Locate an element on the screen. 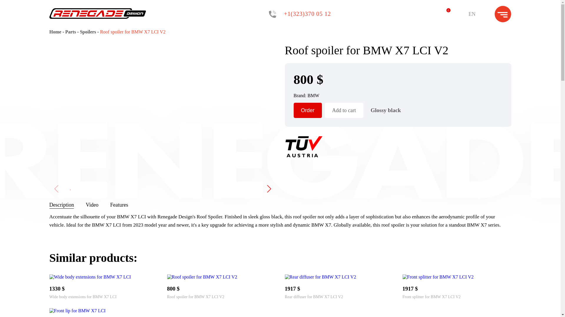  0 is located at coordinates (444, 14).